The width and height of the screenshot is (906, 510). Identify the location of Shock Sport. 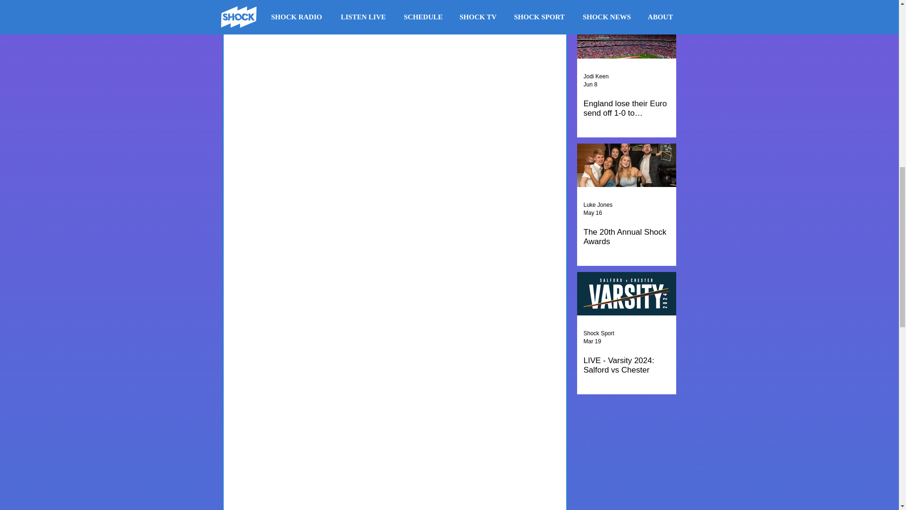
(598, 333).